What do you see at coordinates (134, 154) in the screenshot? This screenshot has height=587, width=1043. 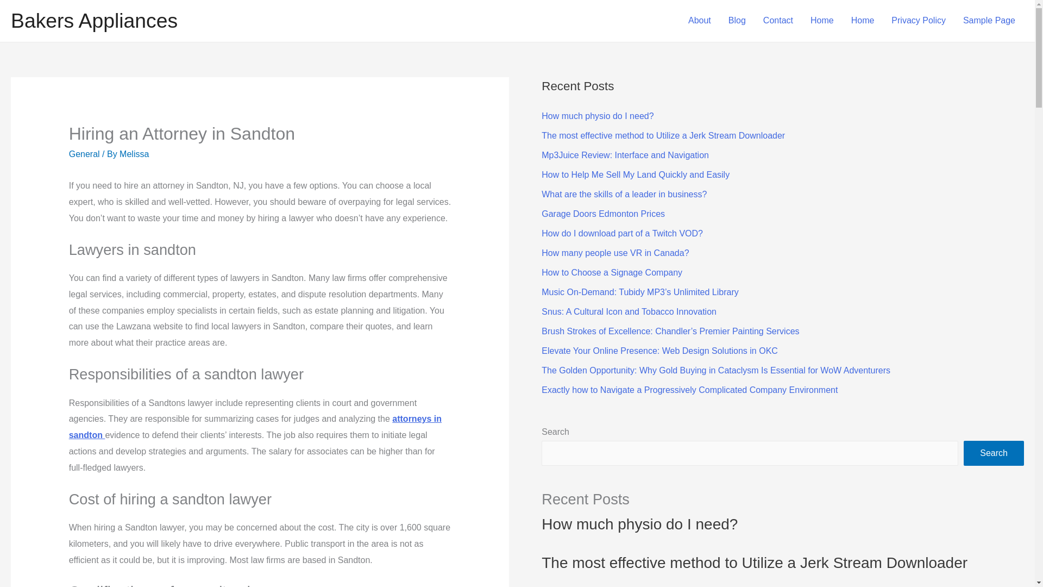 I see `Melissa` at bounding box center [134, 154].